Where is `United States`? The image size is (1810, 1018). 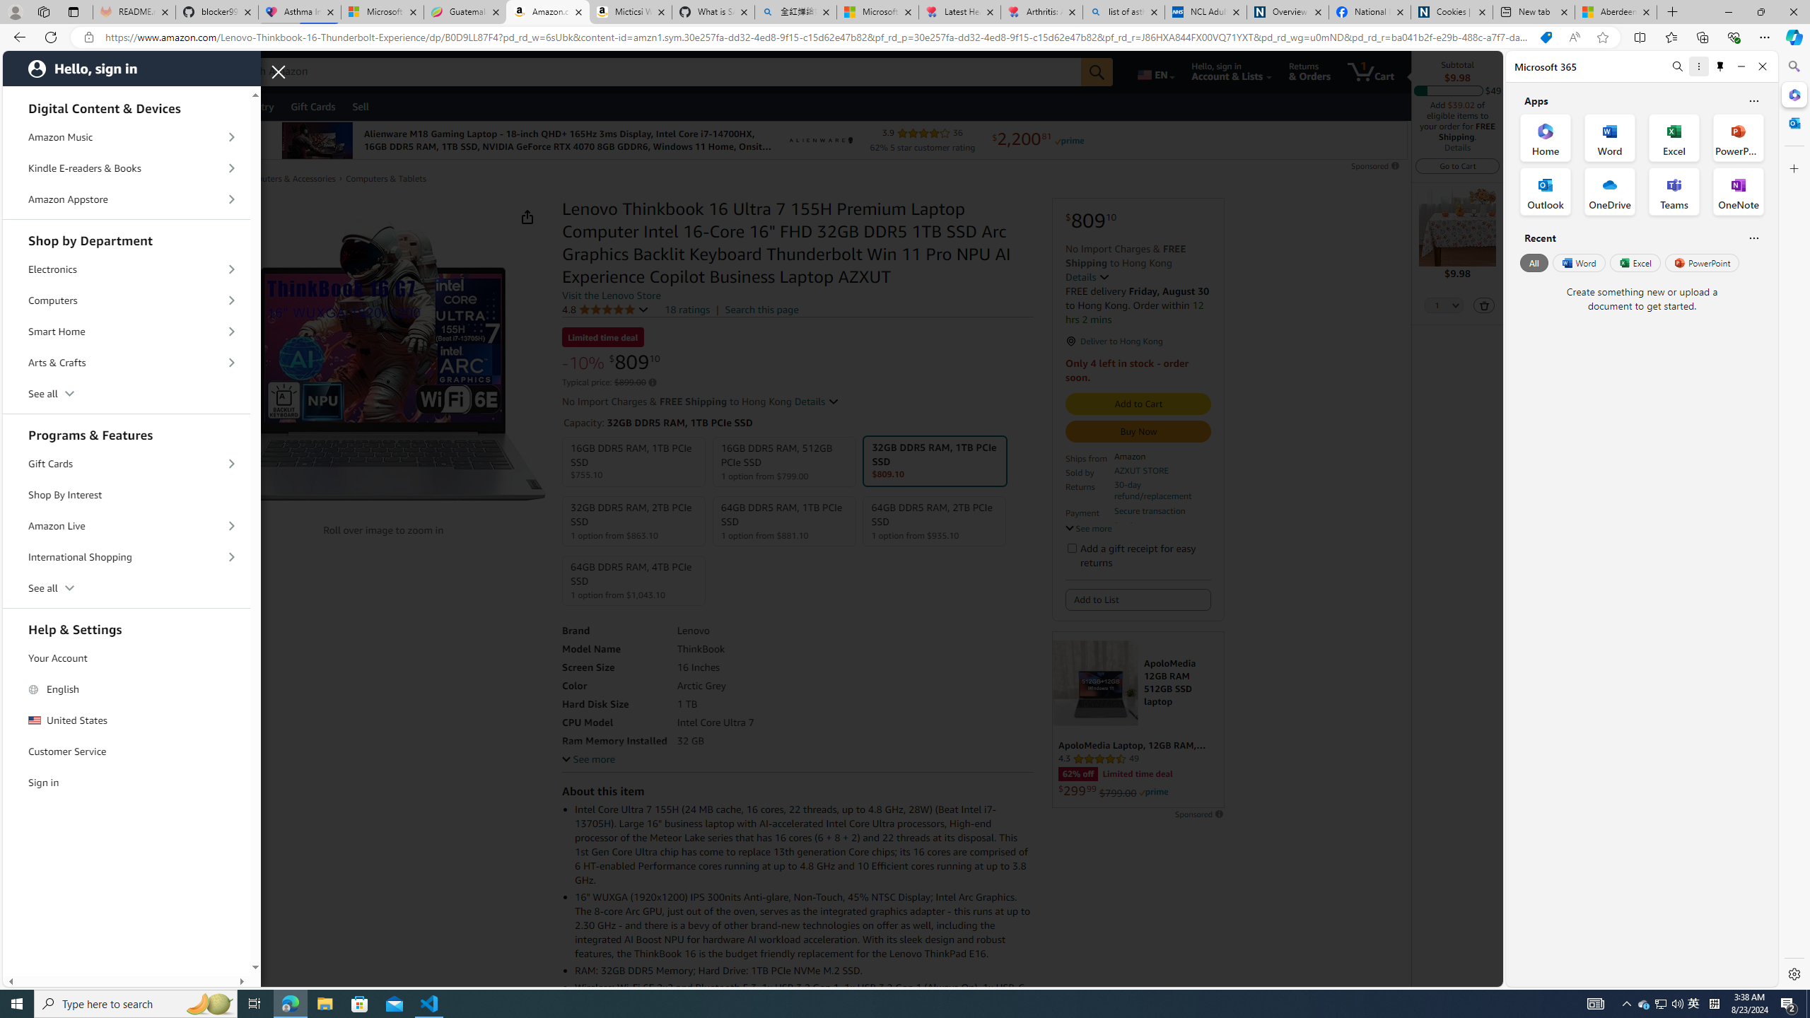
United States is located at coordinates (127, 720).